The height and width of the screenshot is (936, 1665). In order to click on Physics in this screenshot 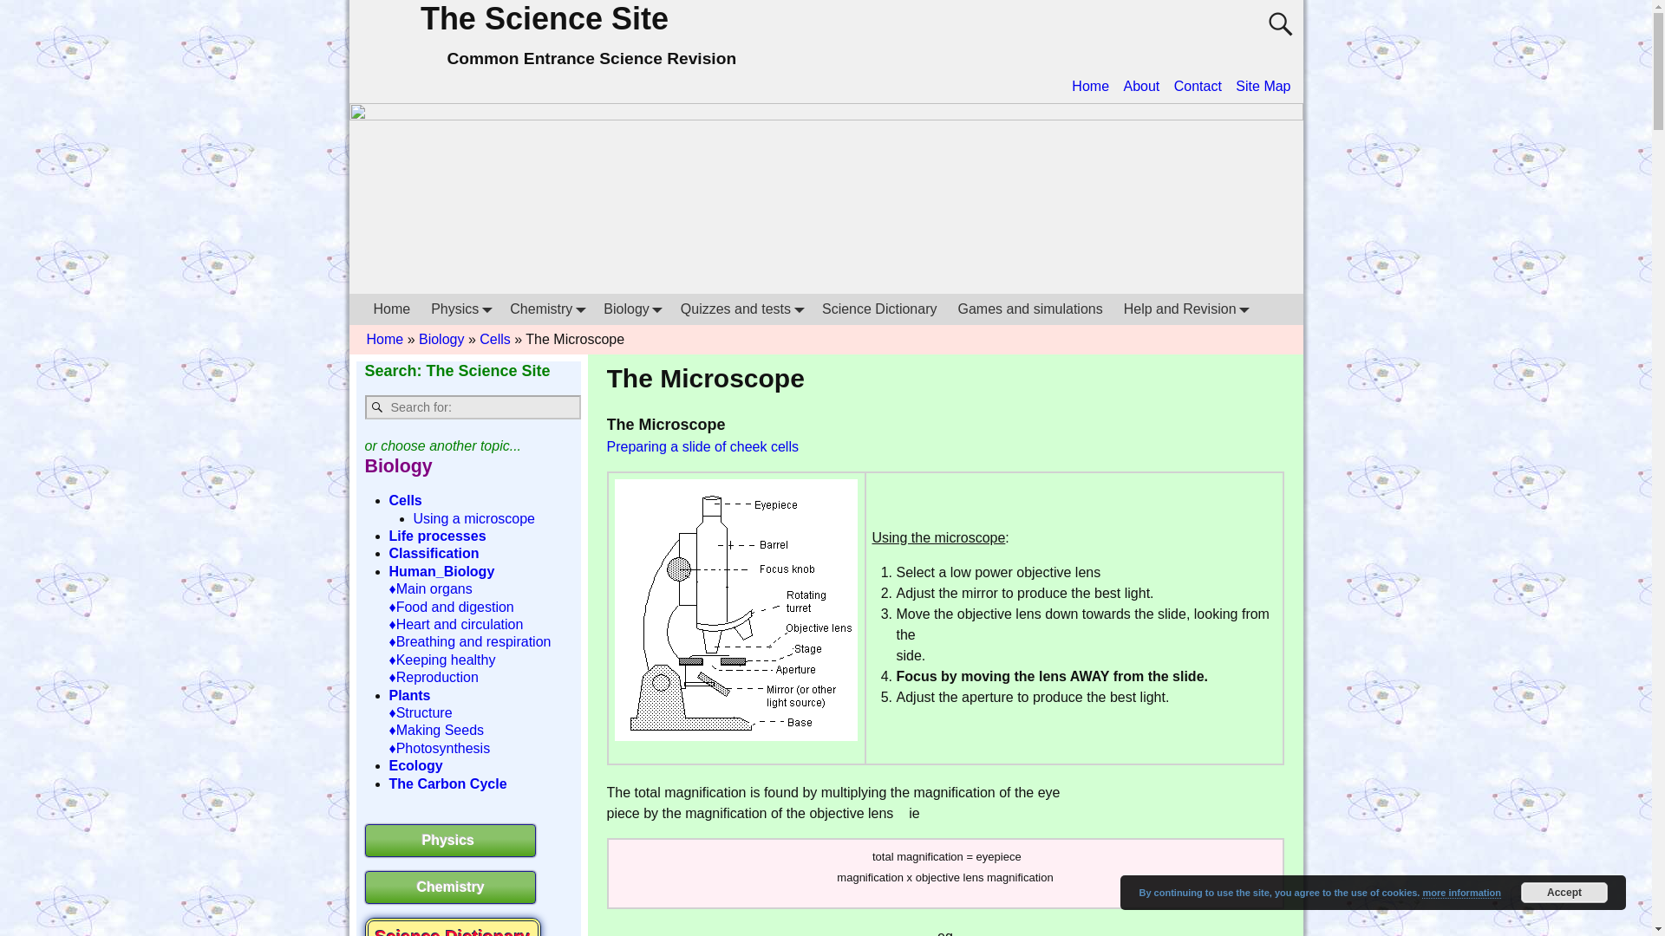, I will do `click(460, 309)`.